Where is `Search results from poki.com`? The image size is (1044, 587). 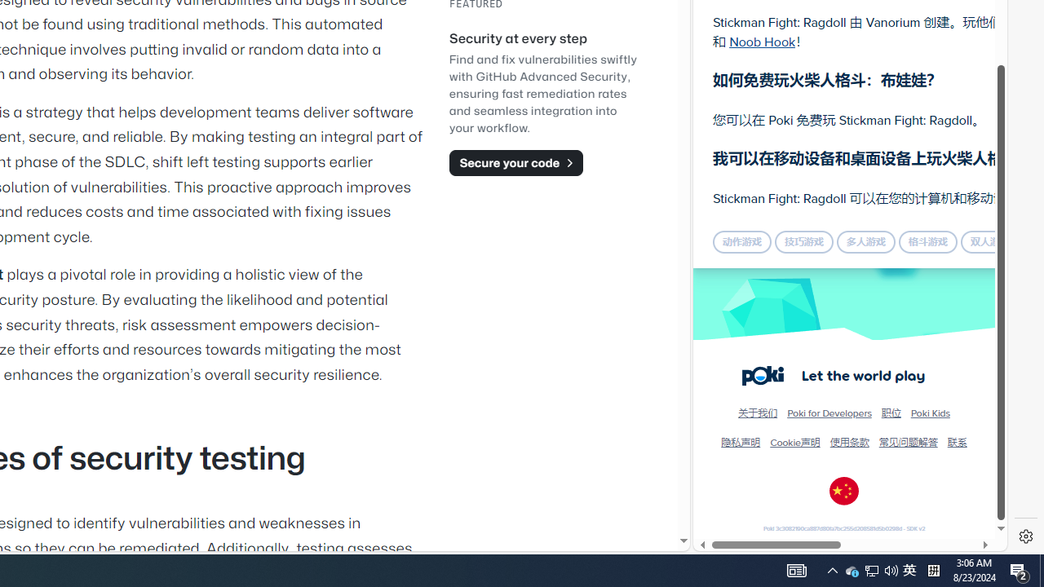 Search results from poki.com is located at coordinates (821, 49).